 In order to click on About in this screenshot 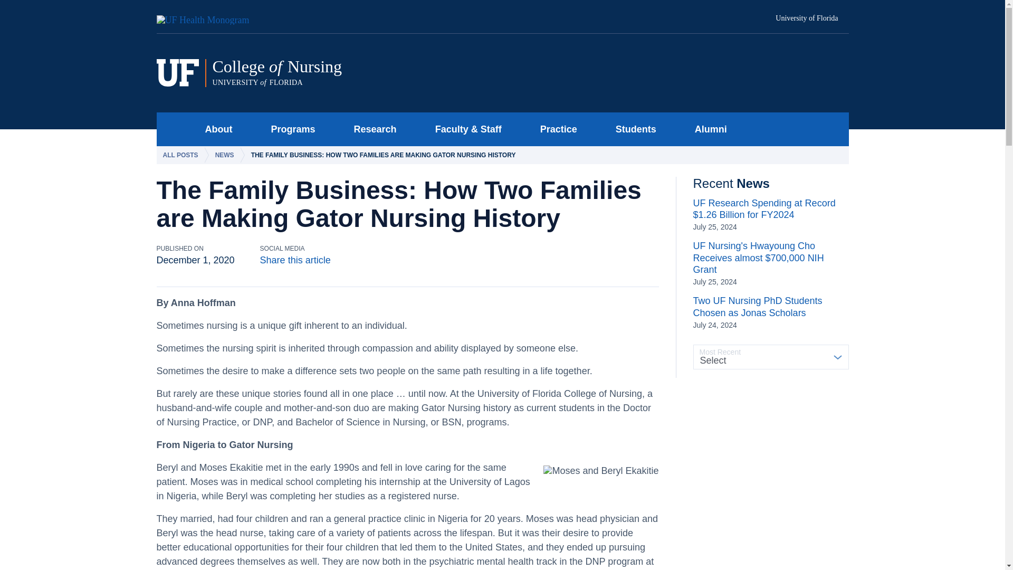, I will do `click(358, 73)`.